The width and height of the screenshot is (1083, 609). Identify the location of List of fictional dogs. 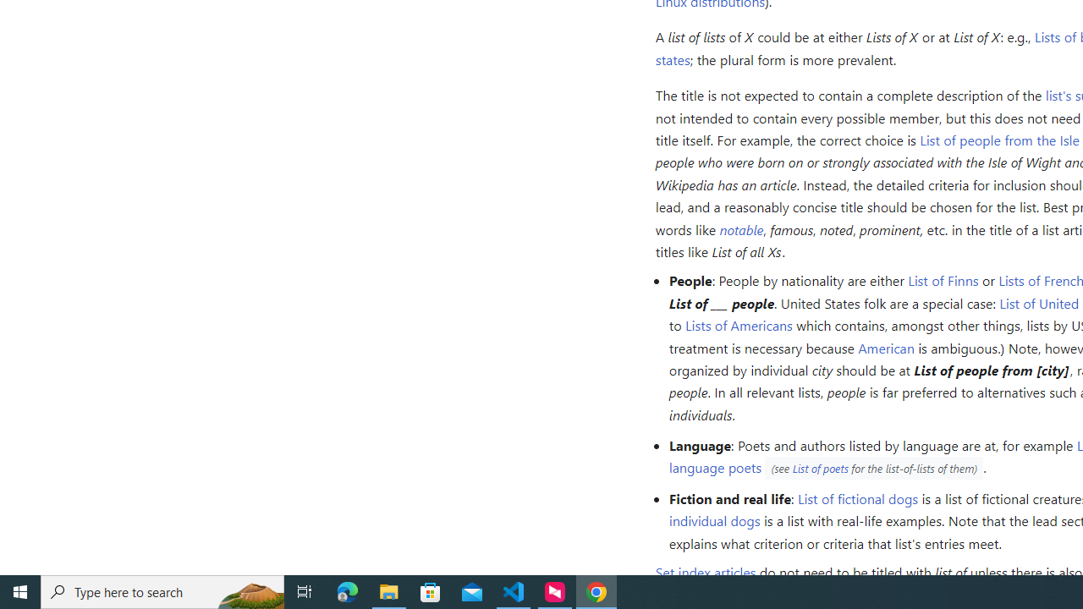
(858, 497).